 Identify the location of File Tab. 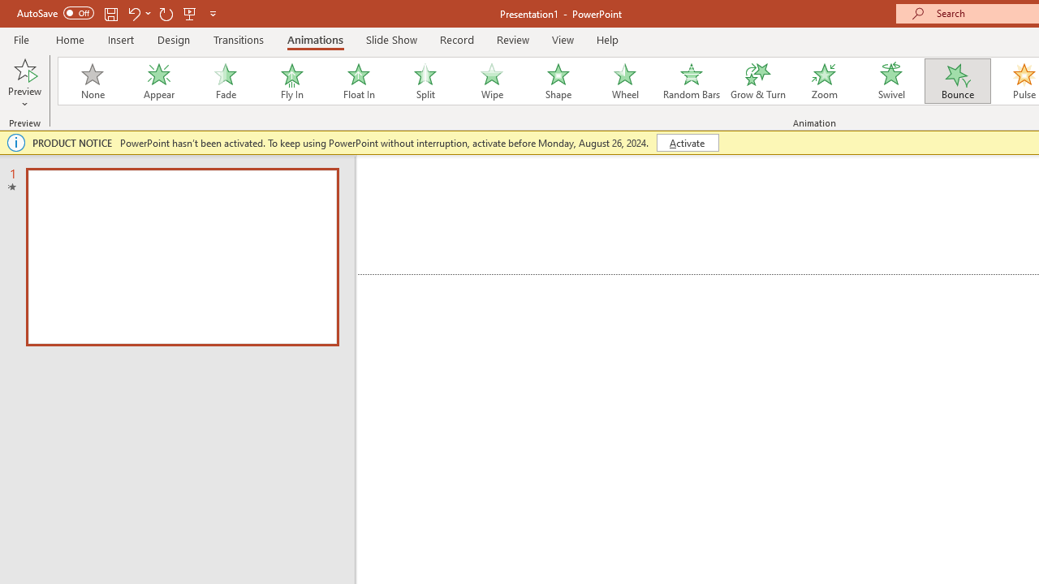
(21, 39).